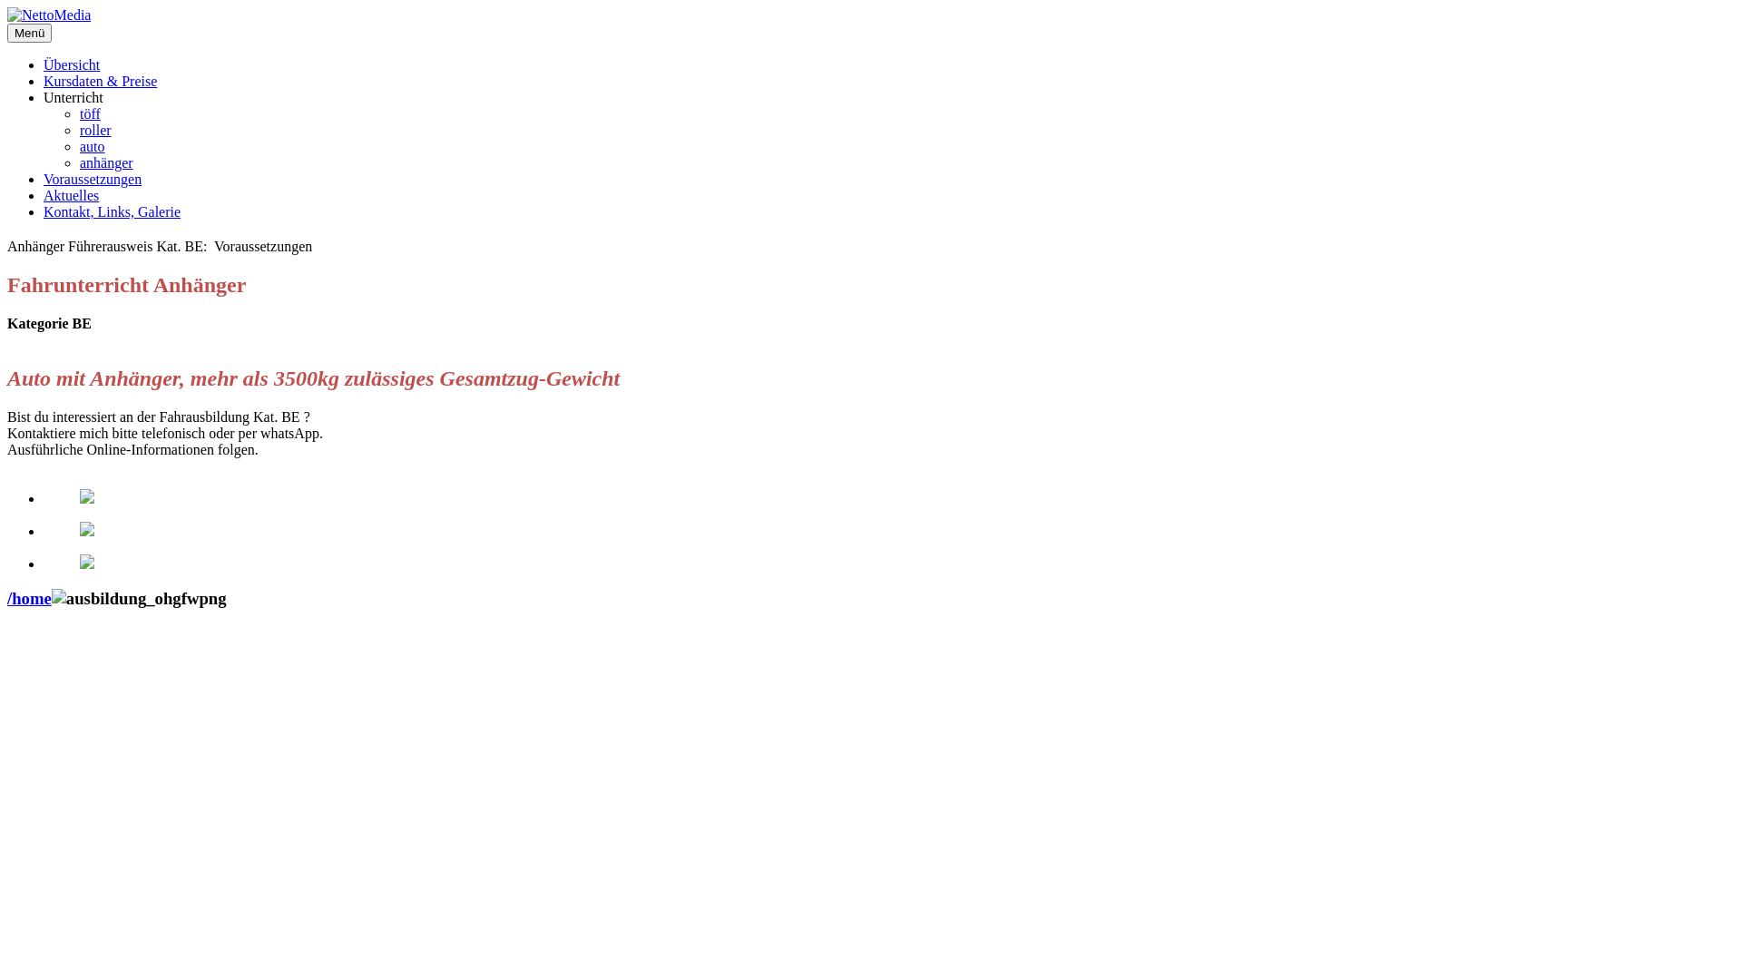 The height and width of the screenshot is (980, 1742). Describe the element at coordinates (71, 196) in the screenshot. I see `Aktuelles` at that location.